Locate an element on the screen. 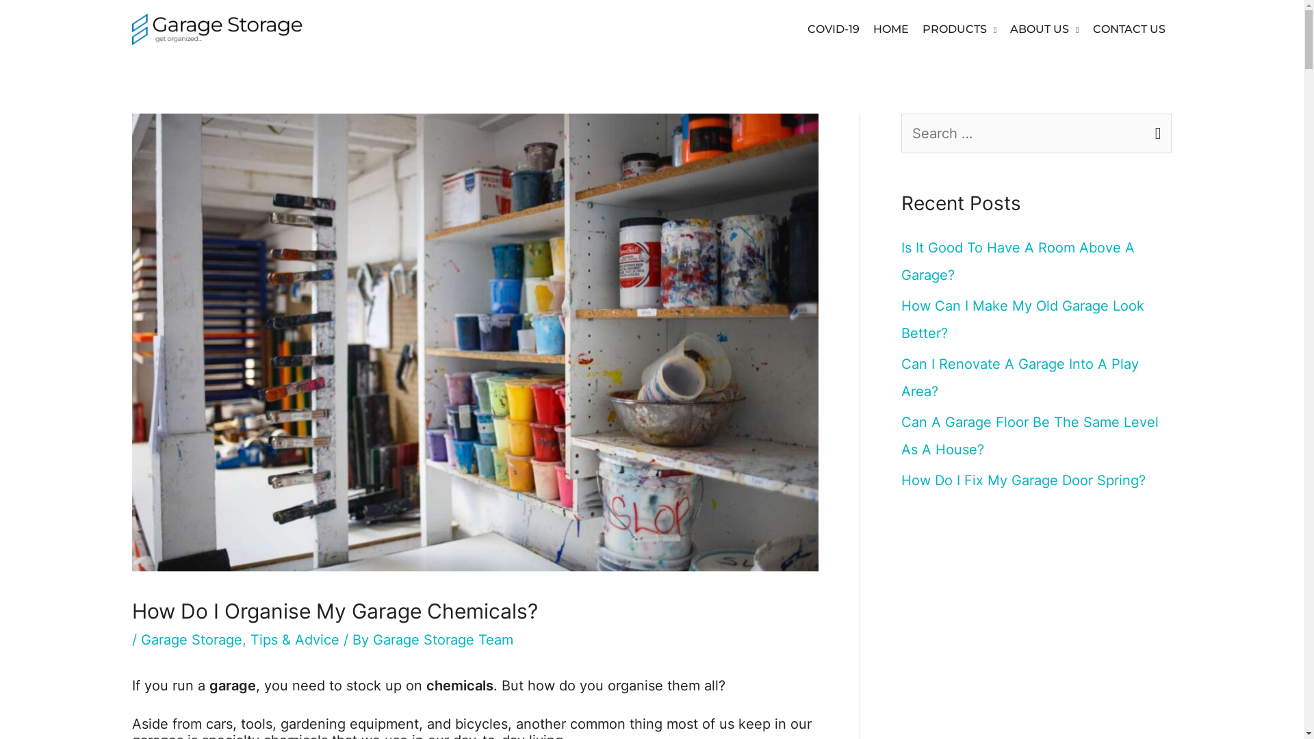  Is It Good To Have A Room Above A Garage? is located at coordinates (1017, 261).